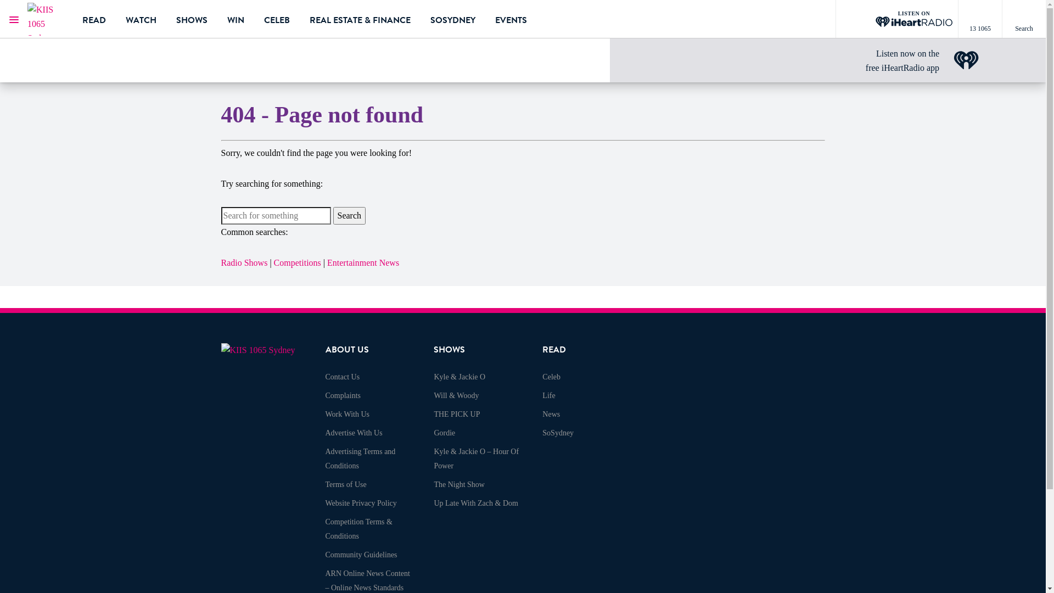 The image size is (1054, 593). What do you see at coordinates (445, 433) in the screenshot?
I see `Gordie` at bounding box center [445, 433].